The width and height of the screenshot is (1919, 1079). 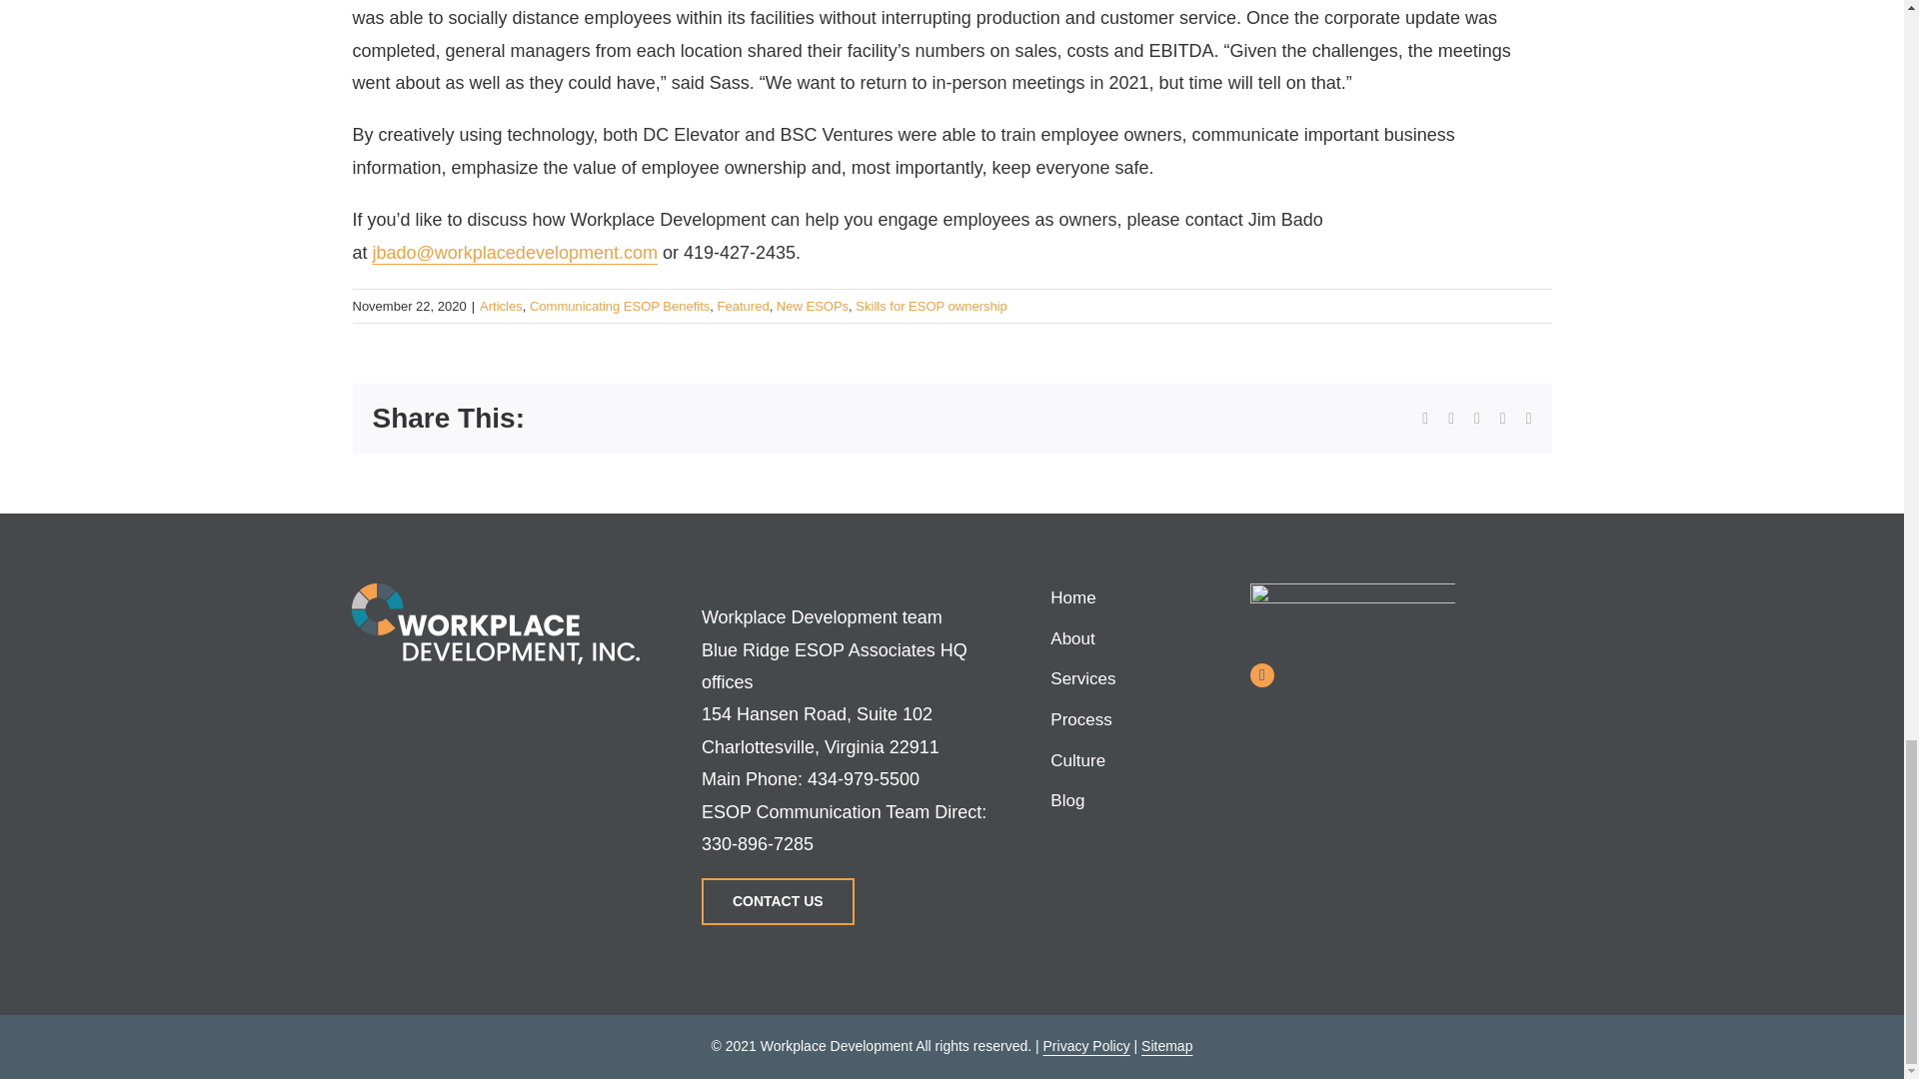 What do you see at coordinates (932, 306) in the screenshot?
I see `Skills for ESOP ownership` at bounding box center [932, 306].